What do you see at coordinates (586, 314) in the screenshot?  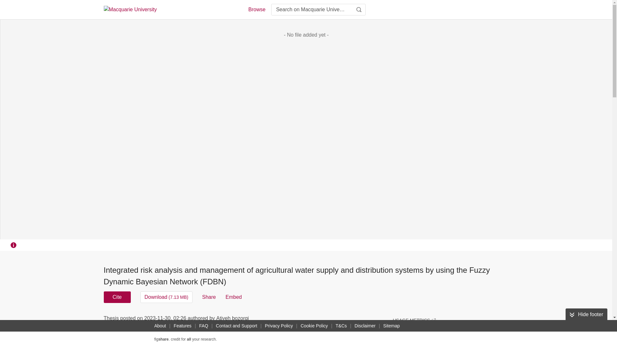 I see `Hide footer` at bounding box center [586, 314].